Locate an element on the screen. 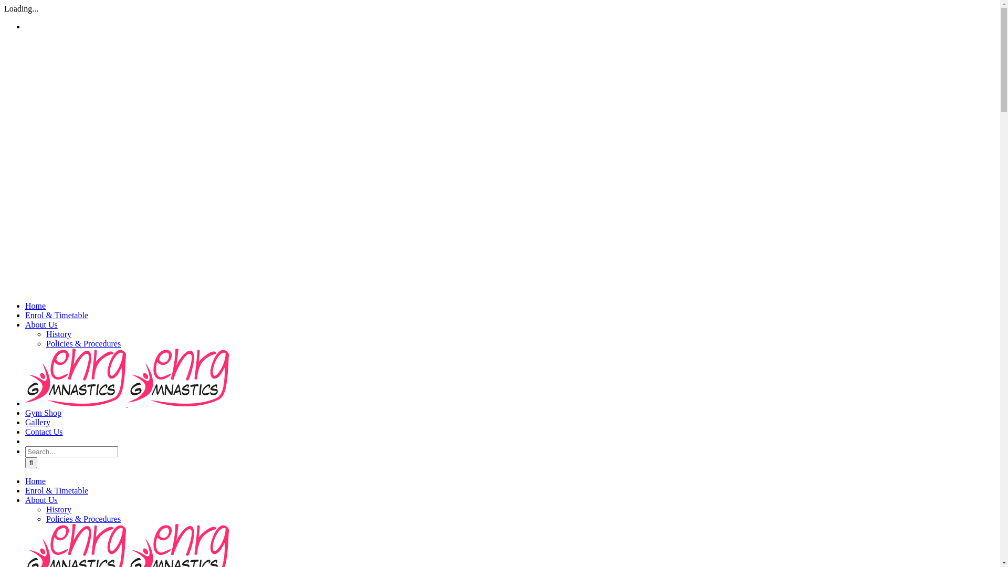 The image size is (1008, 567). Policies & Procedures is located at coordinates (83, 343).